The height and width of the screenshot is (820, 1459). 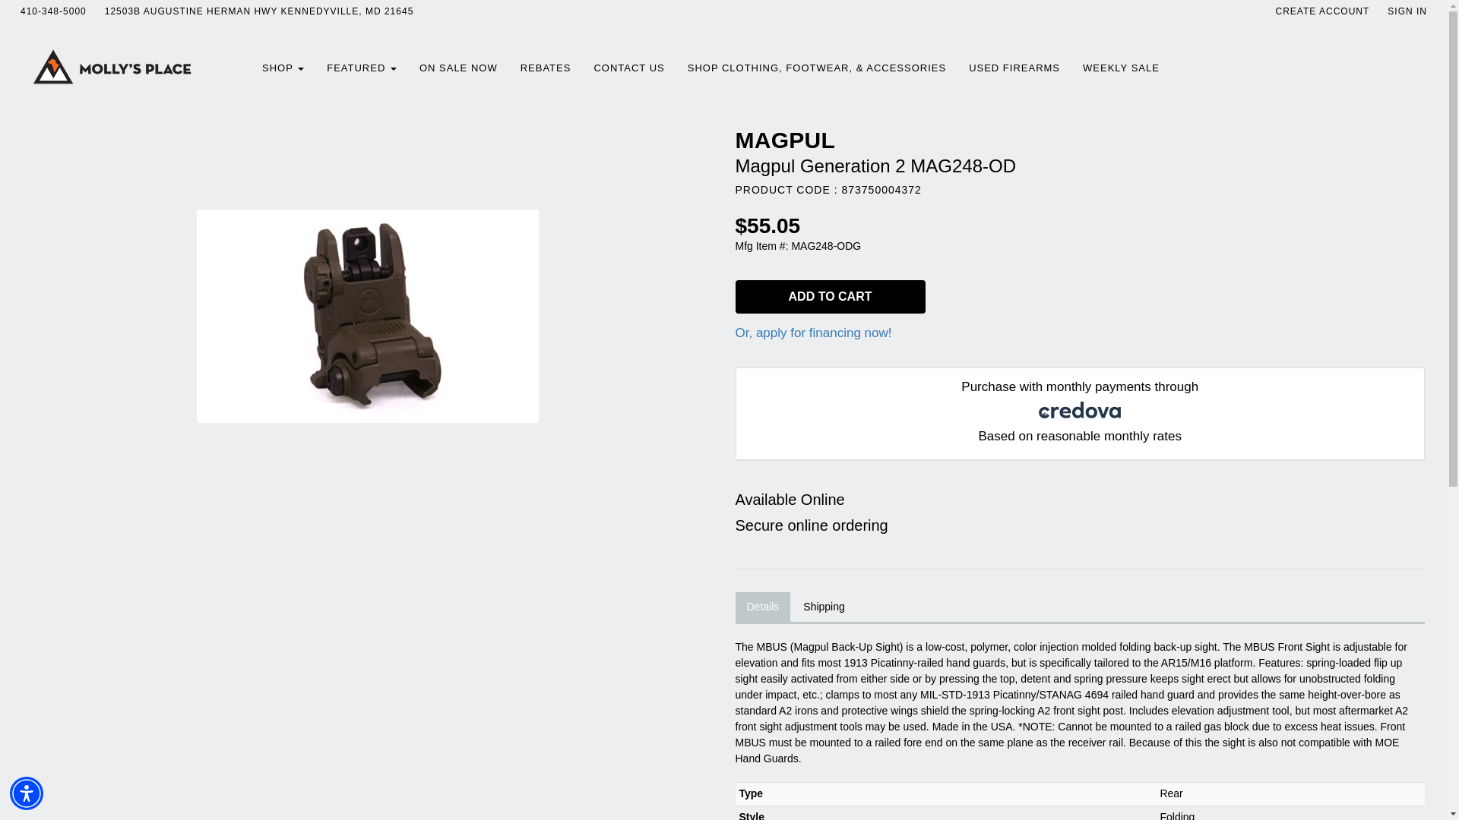 What do you see at coordinates (27, 793) in the screenshot?
I see `Accessibility Menu` at bounding box center [27, 793].